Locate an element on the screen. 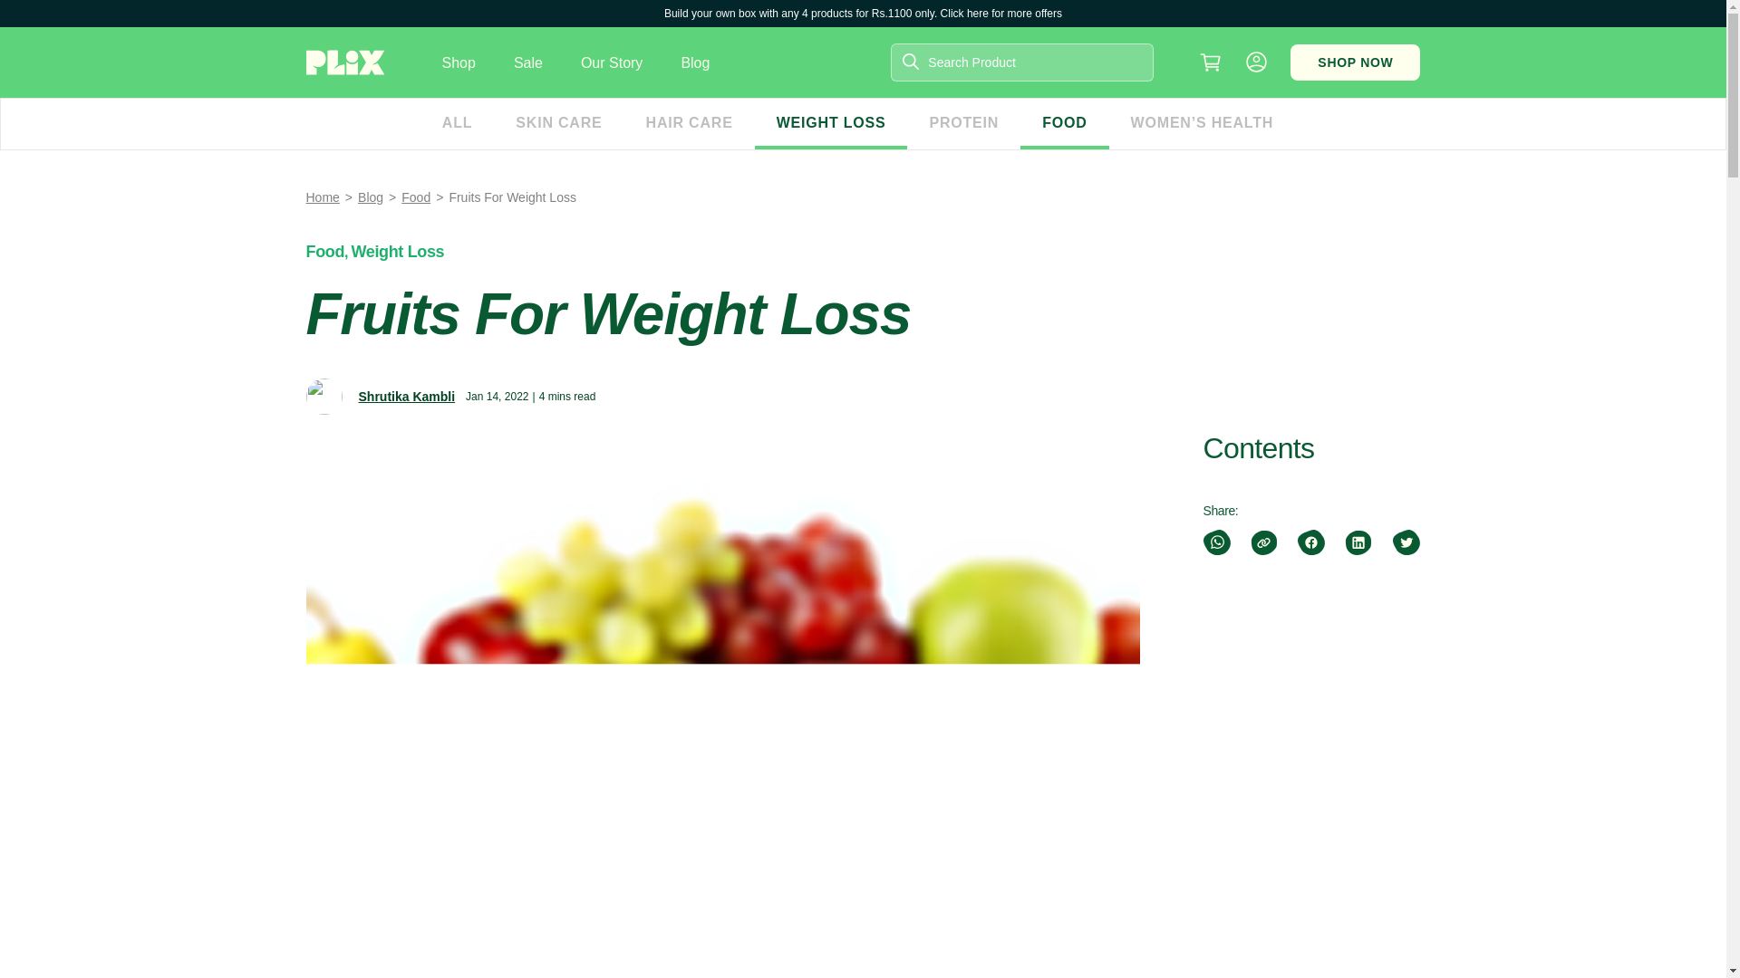 The image size is (1740, 978). twitter is located at coordinates (1405, 542).